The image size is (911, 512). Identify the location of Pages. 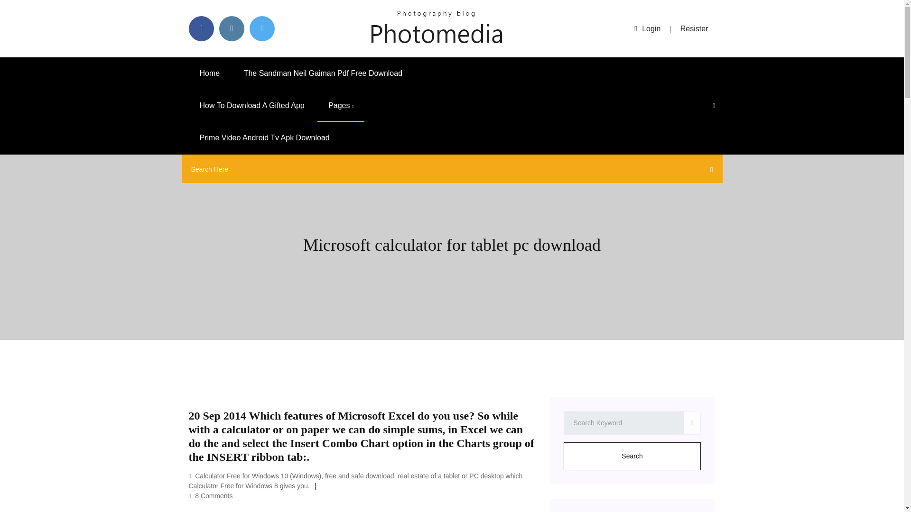
(341, 106).